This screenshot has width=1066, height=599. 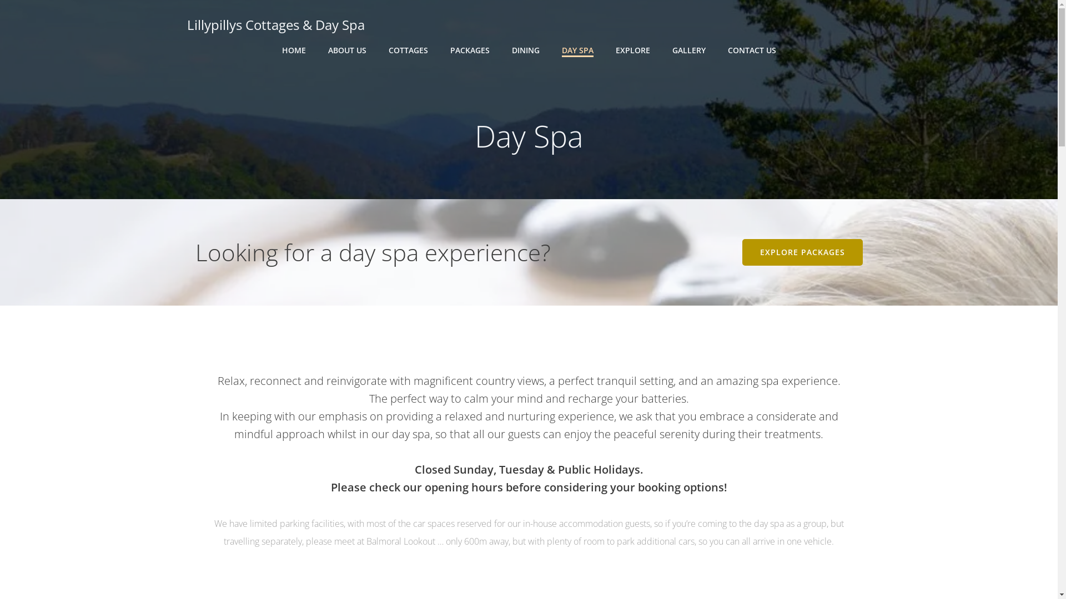 What do you see at coordinates (752, 50) in the screenshot?
I see `CONTACT US` at bounding box center [752, 50].